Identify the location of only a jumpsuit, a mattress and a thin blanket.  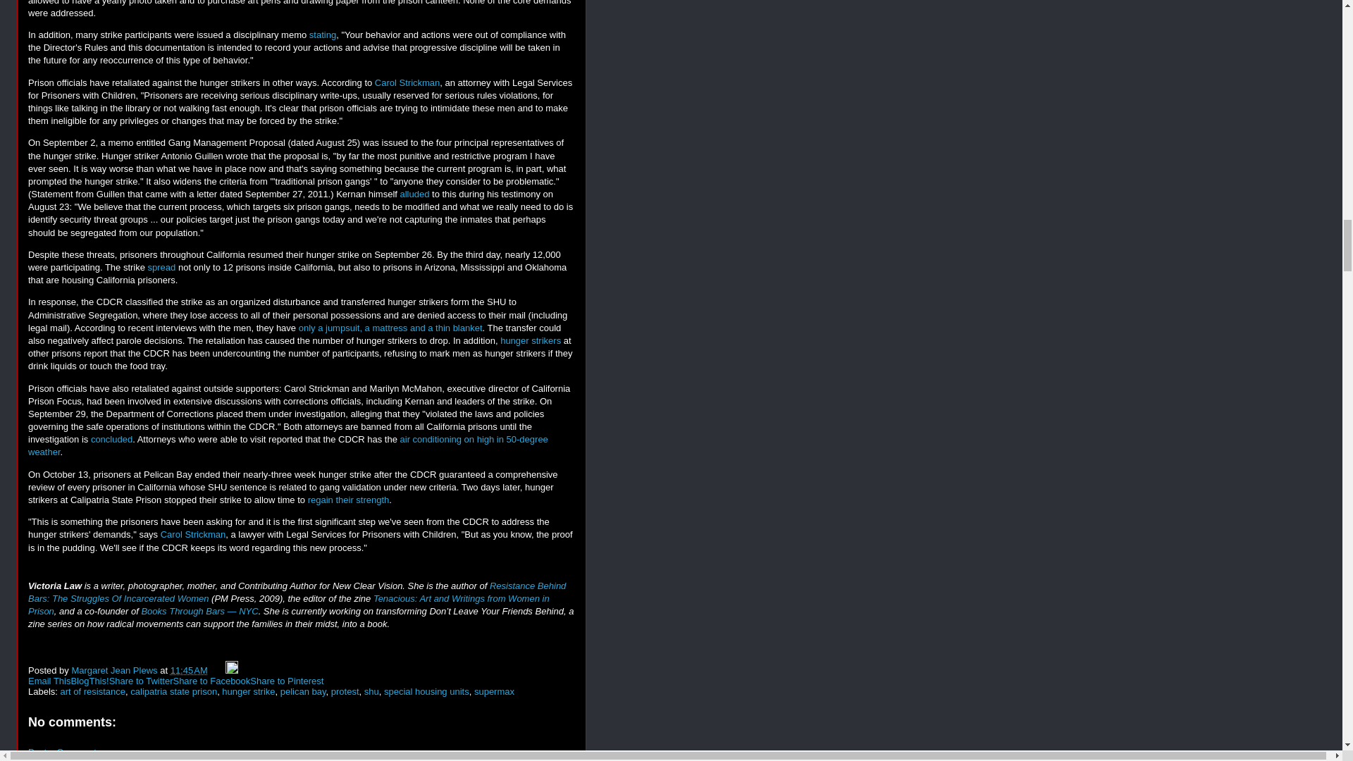
(390, 328).